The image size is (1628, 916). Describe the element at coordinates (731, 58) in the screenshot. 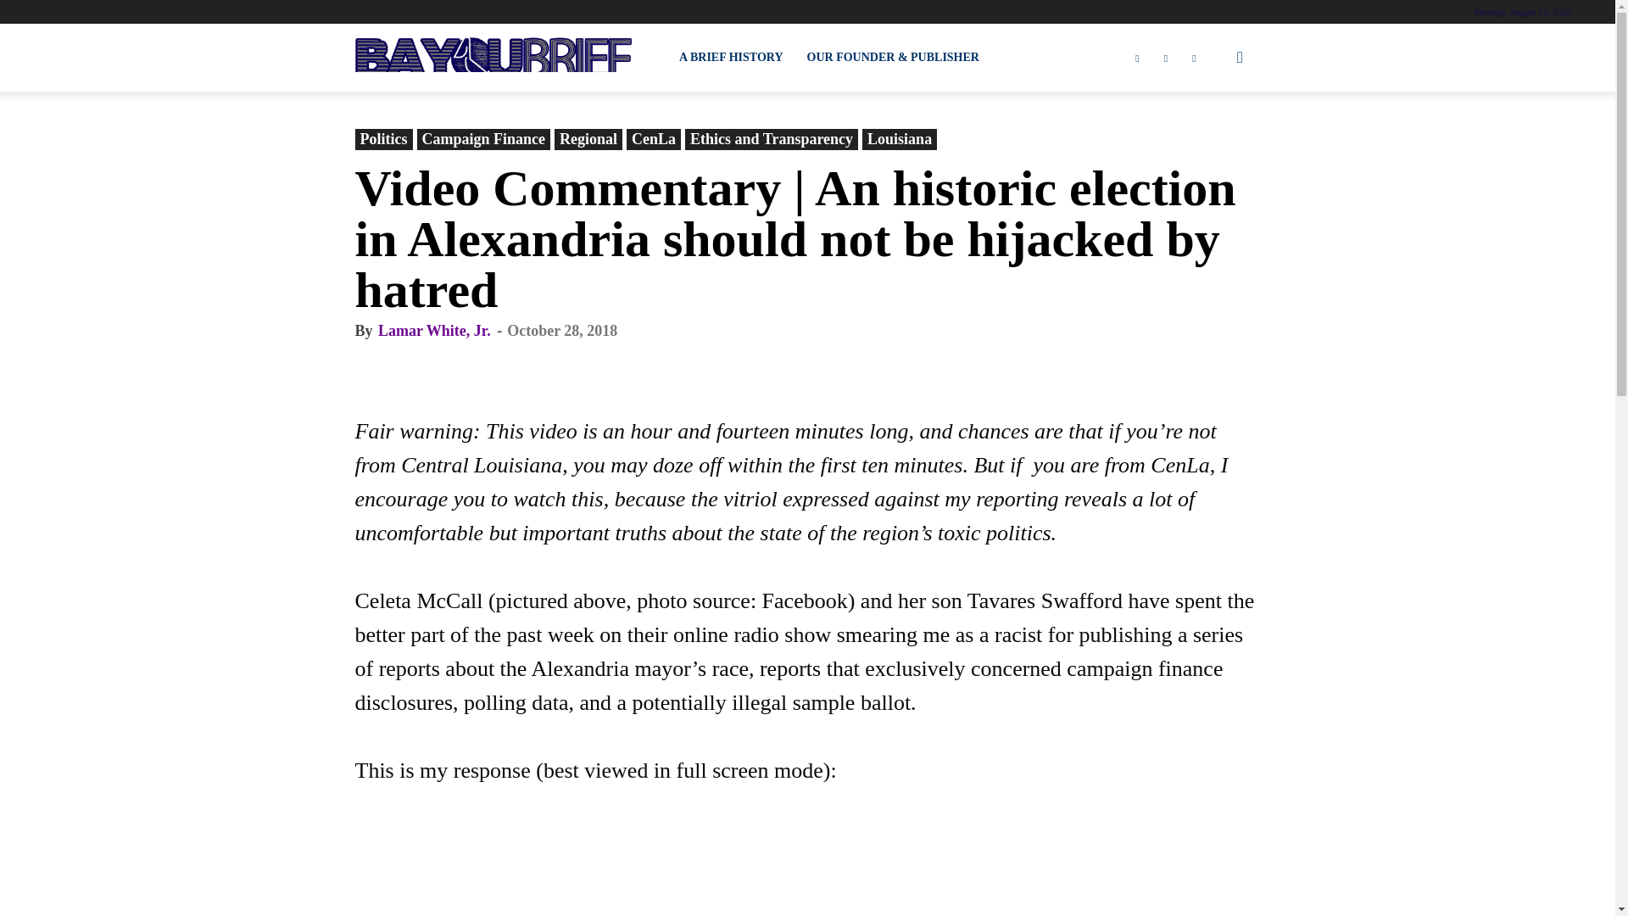

I see `A BRIEF HISTORY` at that location.